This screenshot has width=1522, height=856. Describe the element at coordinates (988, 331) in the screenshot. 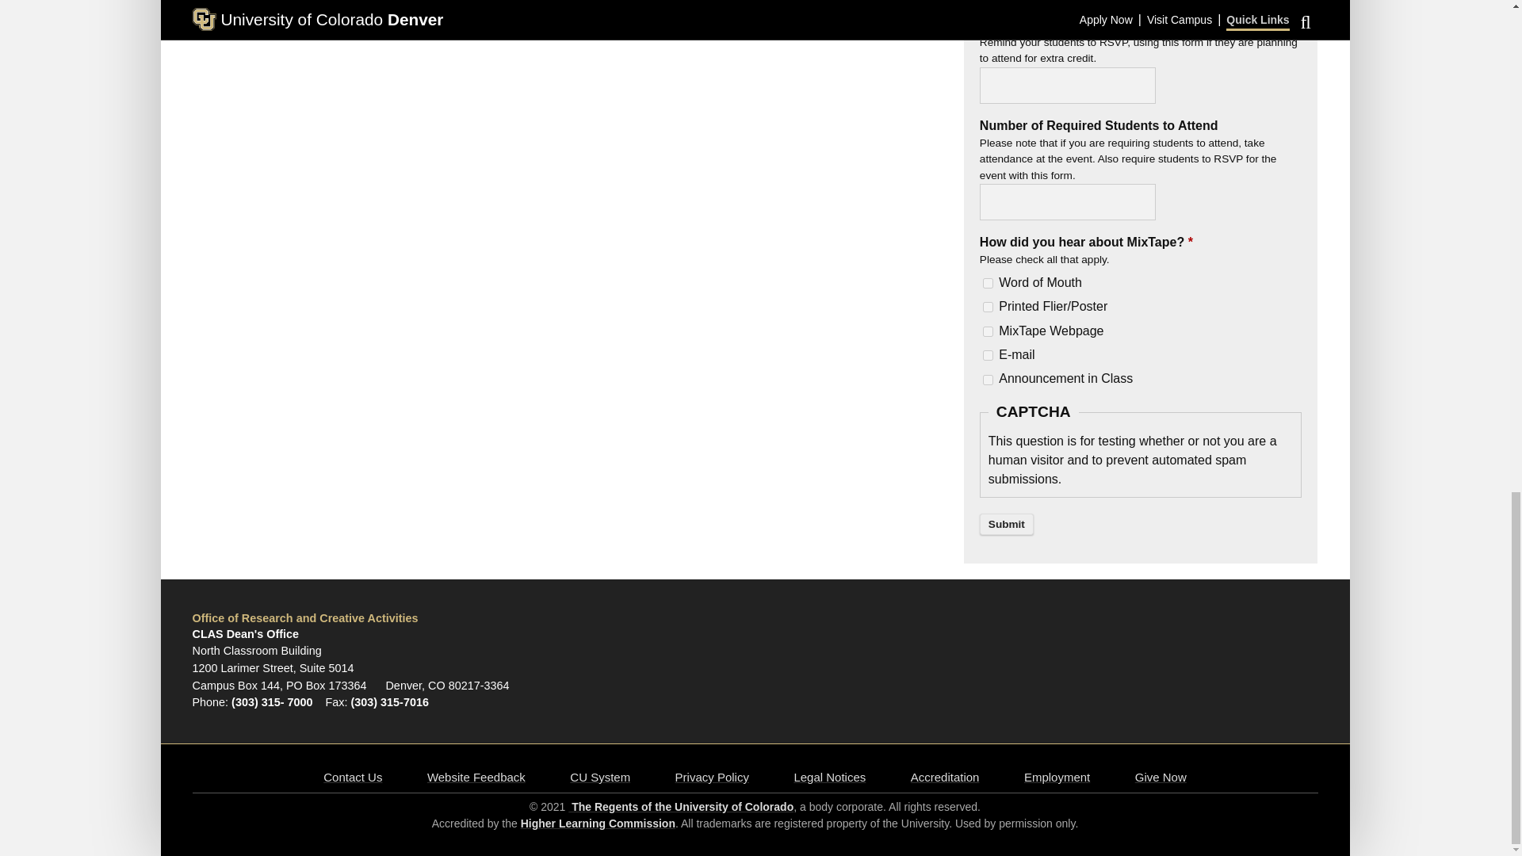

I see `hear3` at that location.